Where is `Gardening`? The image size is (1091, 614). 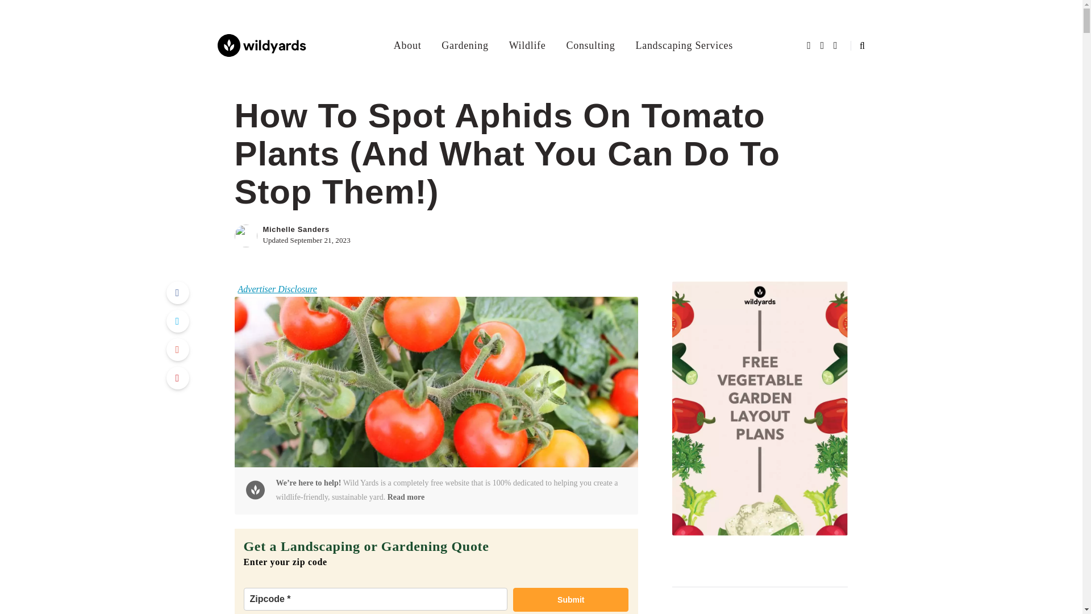
Gardening is located at coordinates (465, 45).